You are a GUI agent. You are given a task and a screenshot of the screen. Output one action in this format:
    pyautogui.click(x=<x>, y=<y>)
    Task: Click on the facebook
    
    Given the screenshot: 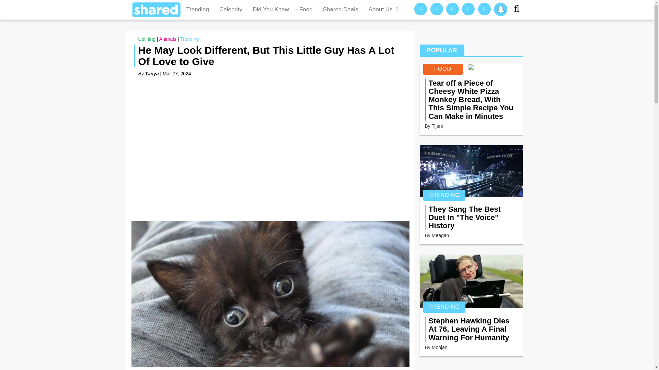 What is the action you would take?
    pyautogui.click(x=421, y=9)
    